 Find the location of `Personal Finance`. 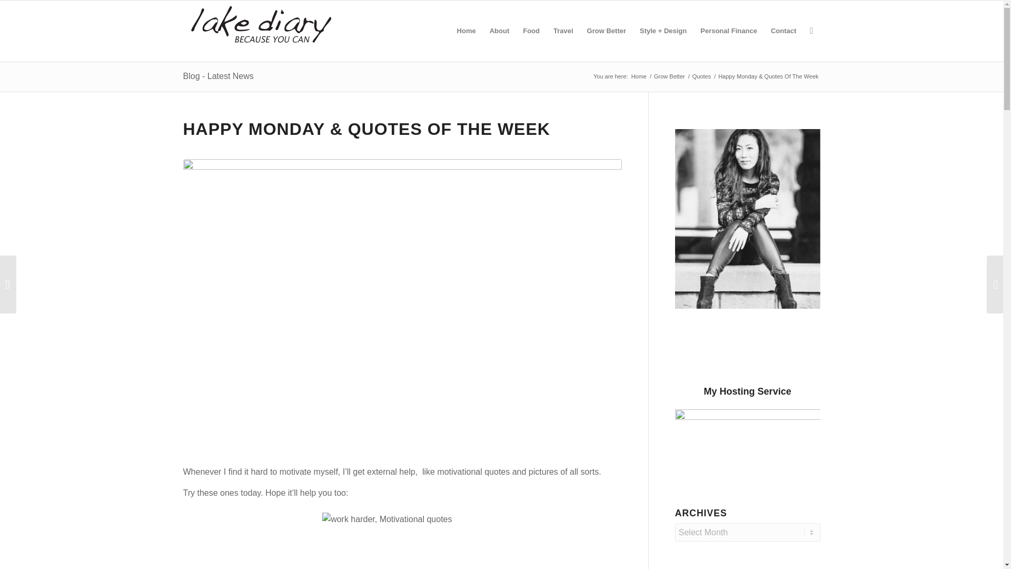

Personal Finance is located at coordinates (729, 31).